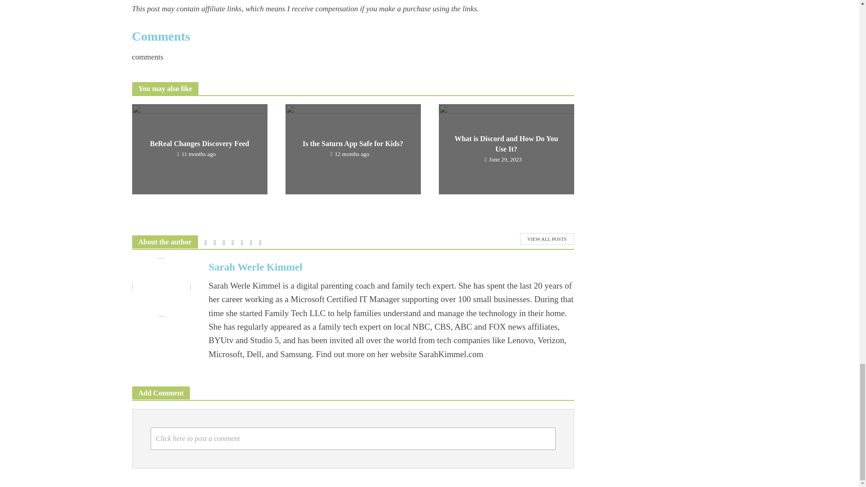  Describe the element at coordinates (506, 148) in the screenshot. I see `What is Discord and How Do You Use It?` at that location.